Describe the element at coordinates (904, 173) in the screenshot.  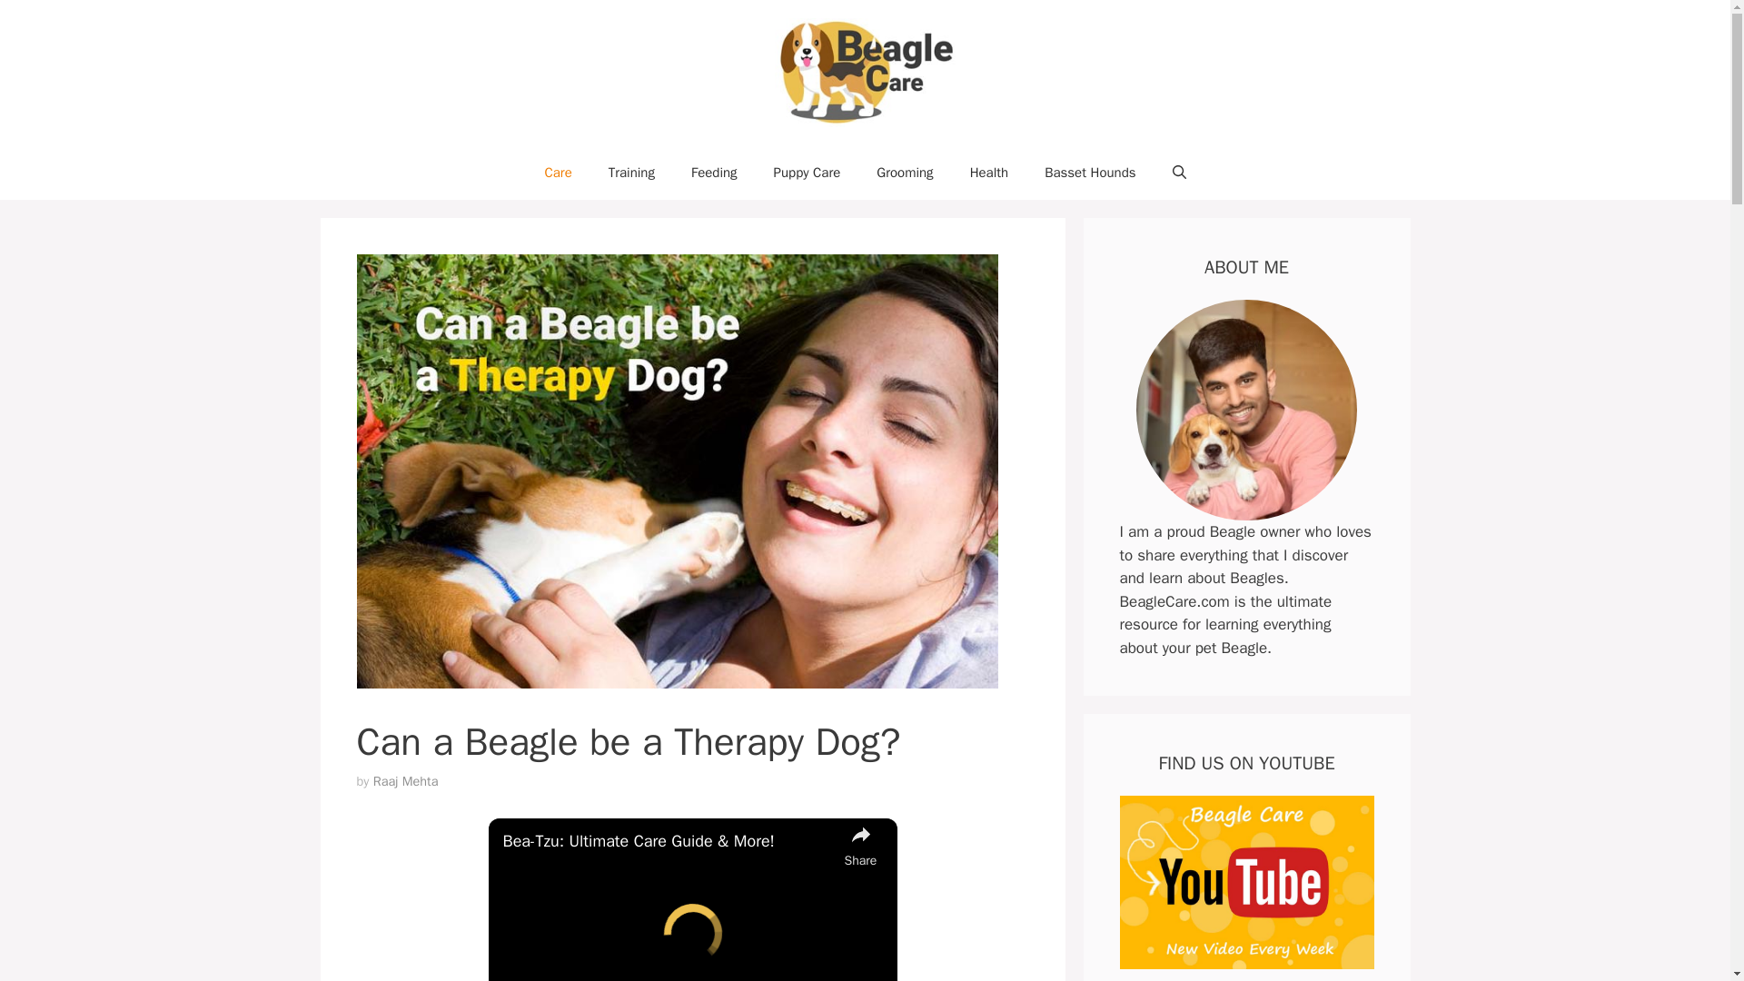
I see `Grooming` at that location.